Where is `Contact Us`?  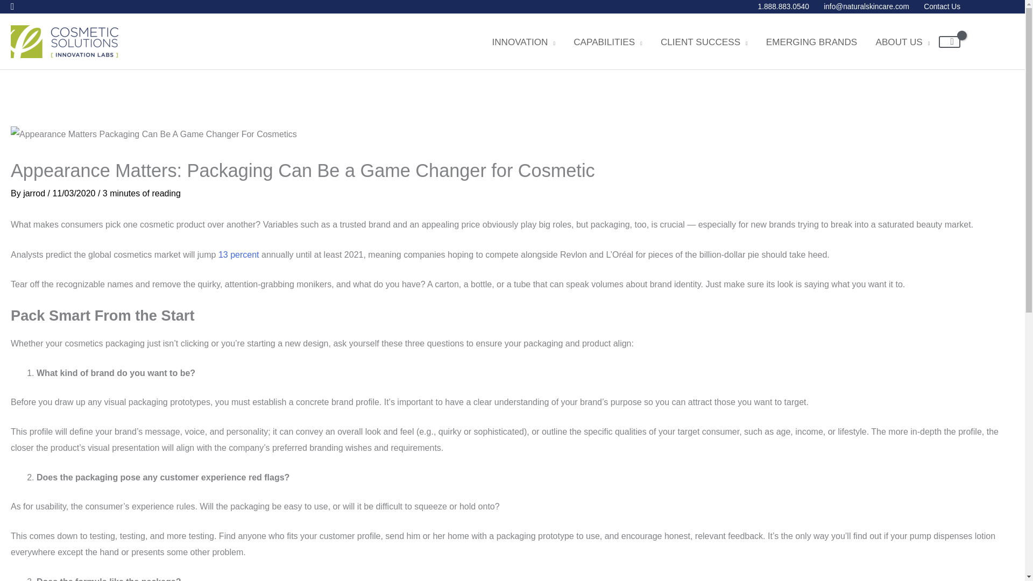 Contact Us is located at coordinates (938, 6).